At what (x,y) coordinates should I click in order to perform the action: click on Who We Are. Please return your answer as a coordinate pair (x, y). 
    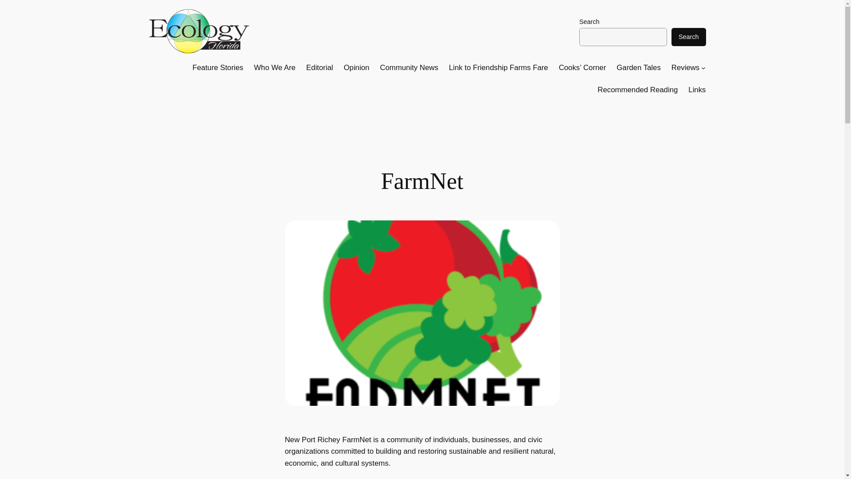
    Looking at the image, I should click on (274, 68).